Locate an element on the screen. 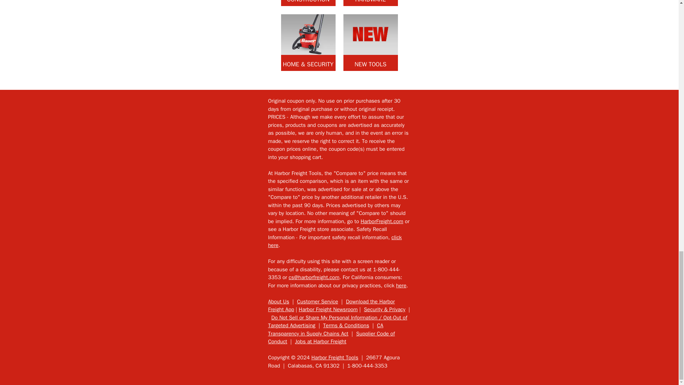 The width and height of the screenshot is (684, 385). Customer Service is located at coordinates (317, 302).